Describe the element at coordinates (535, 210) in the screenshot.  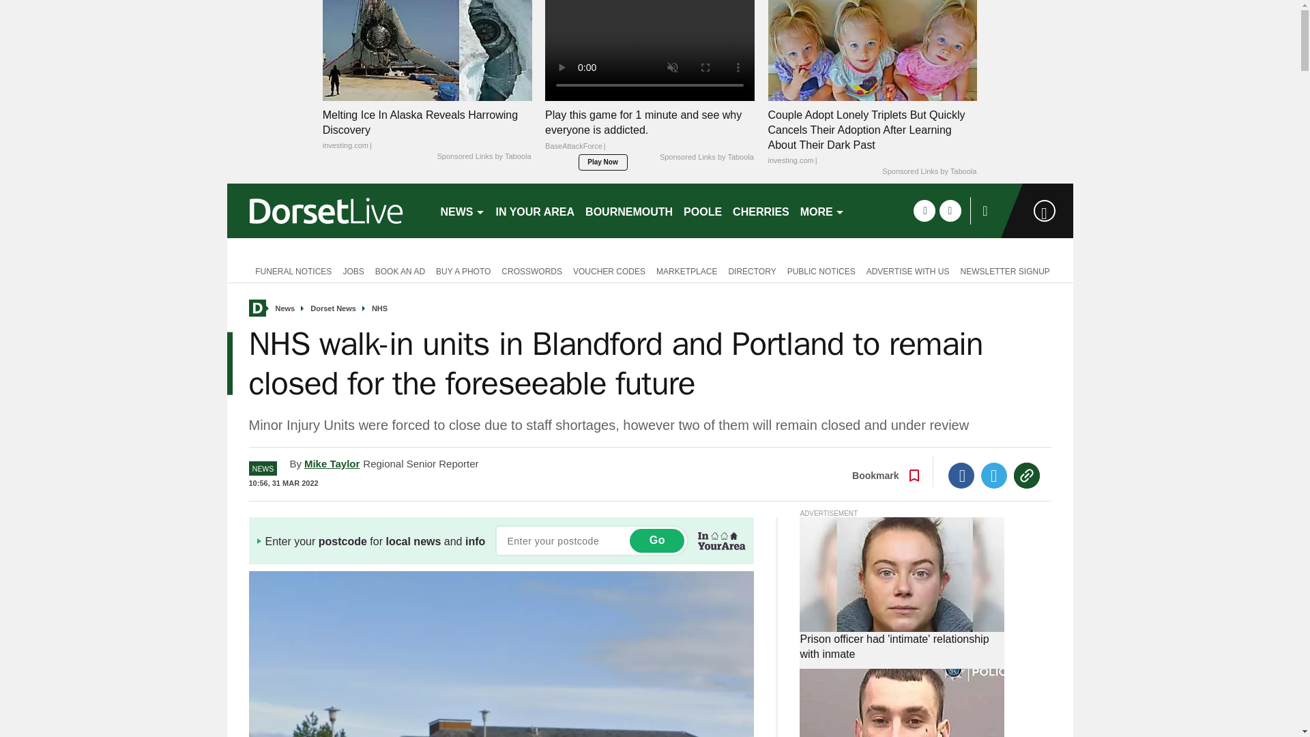
I see `IN YOUR AREA` at that location.